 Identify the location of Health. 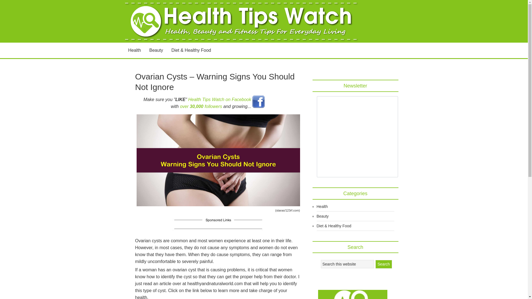
(322, 206).